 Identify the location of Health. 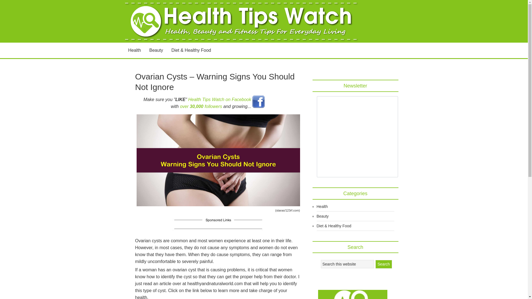
(322, 206).